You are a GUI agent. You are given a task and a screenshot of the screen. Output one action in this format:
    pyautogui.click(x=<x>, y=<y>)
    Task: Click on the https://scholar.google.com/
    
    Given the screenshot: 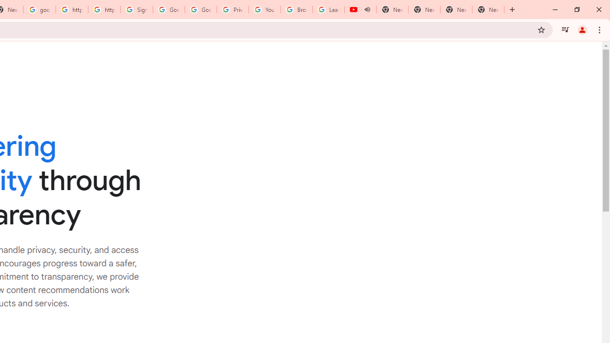 What is the action you would take?
    pyautogui.click(x=104, y=10)
    